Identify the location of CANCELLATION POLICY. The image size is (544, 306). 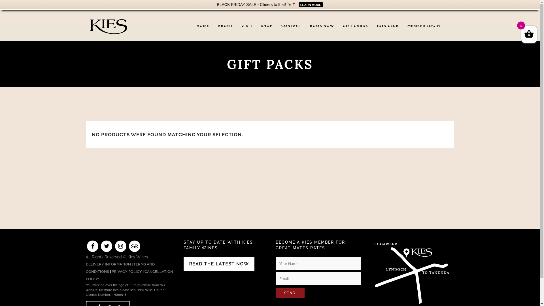
(129, 275).